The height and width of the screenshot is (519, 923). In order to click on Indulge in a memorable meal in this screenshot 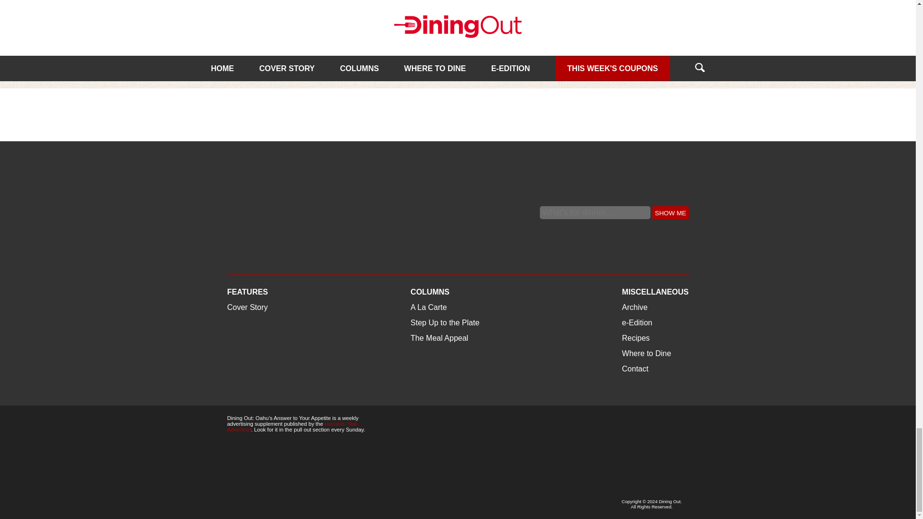, I will do `click(456, 40)`.